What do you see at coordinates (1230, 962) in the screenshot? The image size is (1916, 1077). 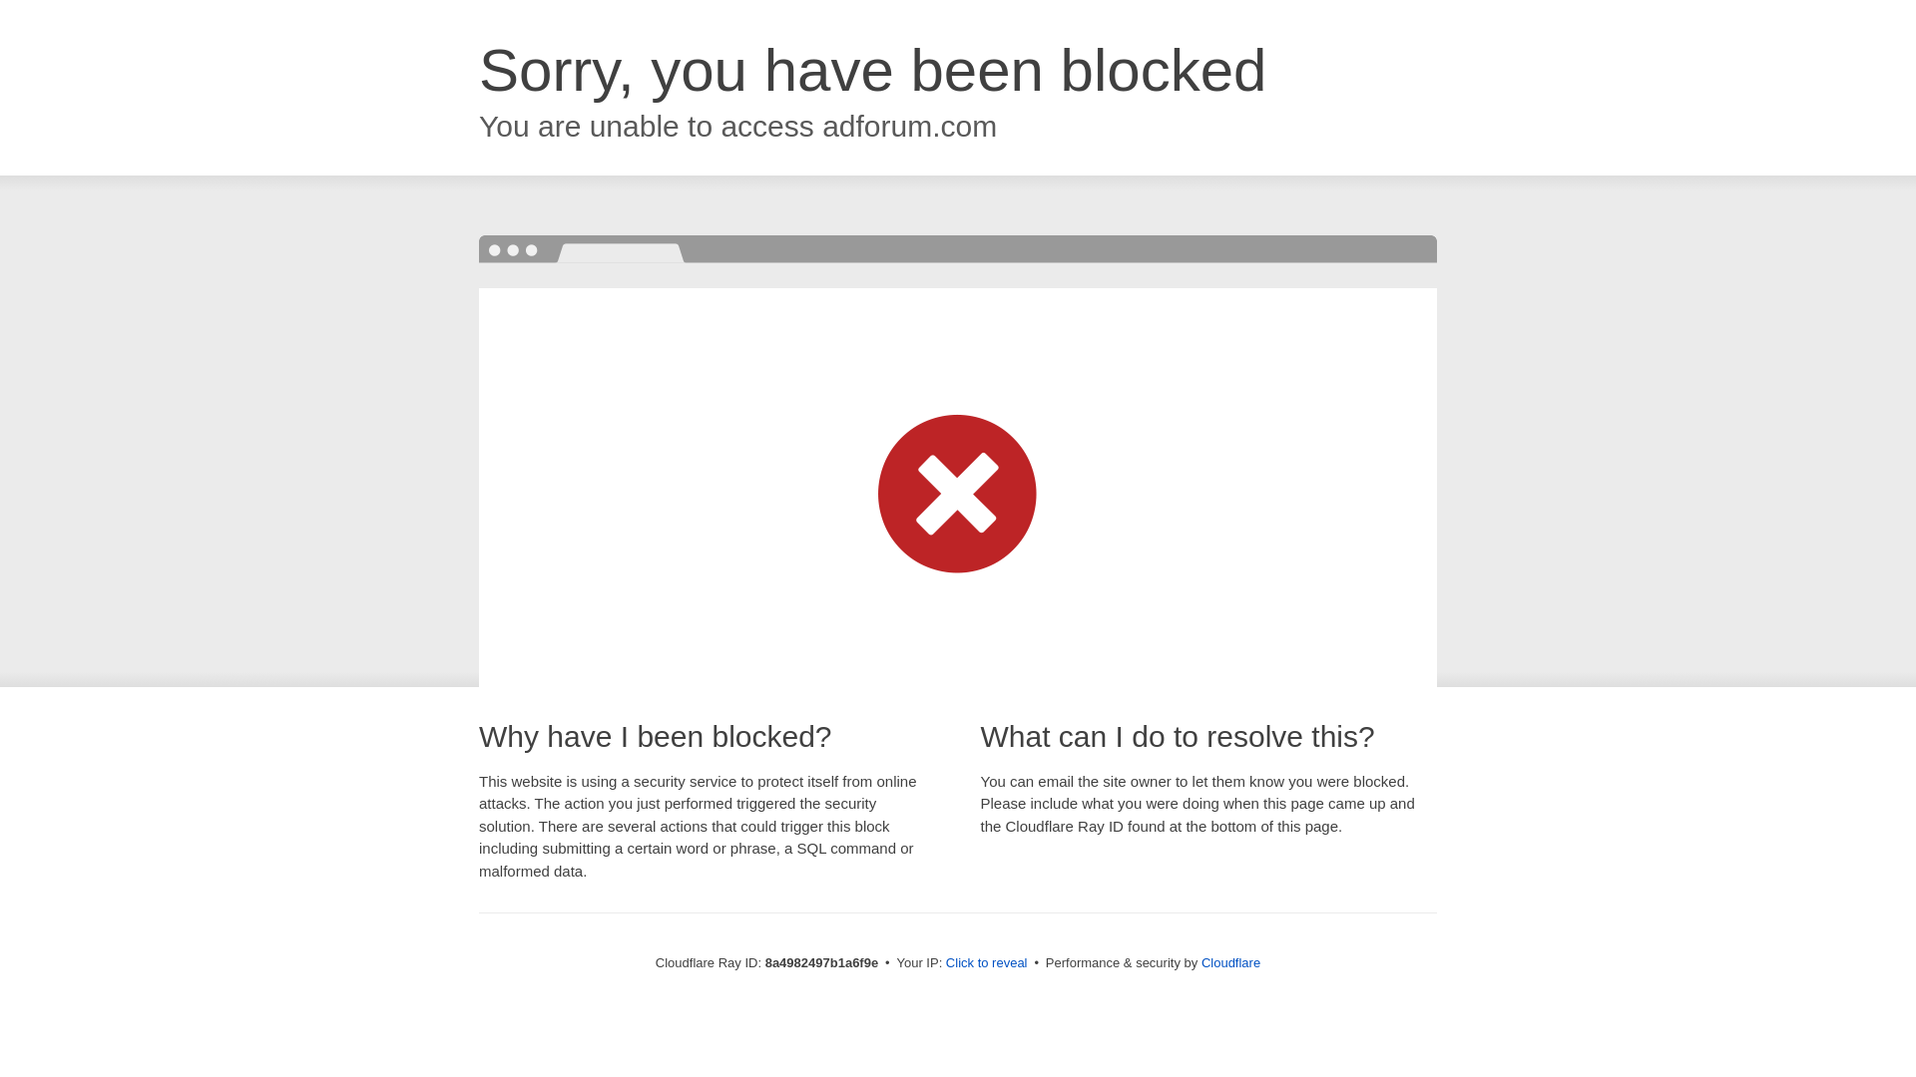 I see `Cloudflare` at bounding box center [1230, 962].